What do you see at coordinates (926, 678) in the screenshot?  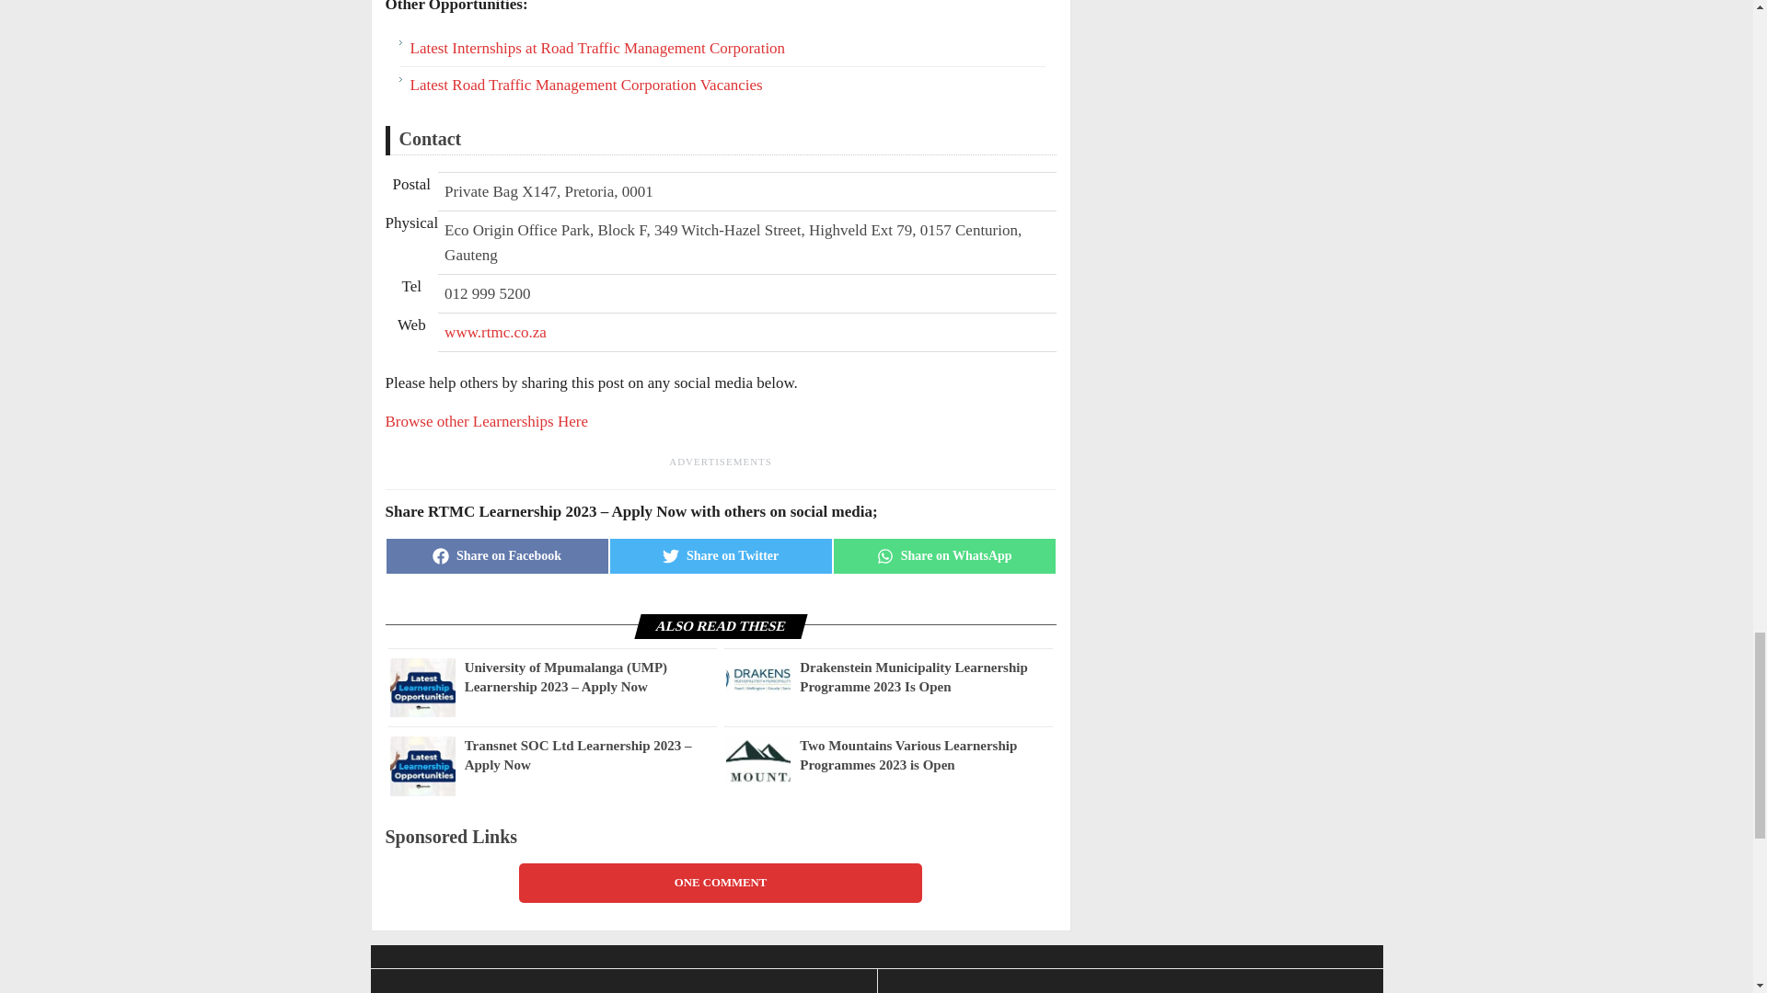 I see `Drakenstein Municipality Learnership Programme 2023 Is Open` at bounding box center [926, 678].